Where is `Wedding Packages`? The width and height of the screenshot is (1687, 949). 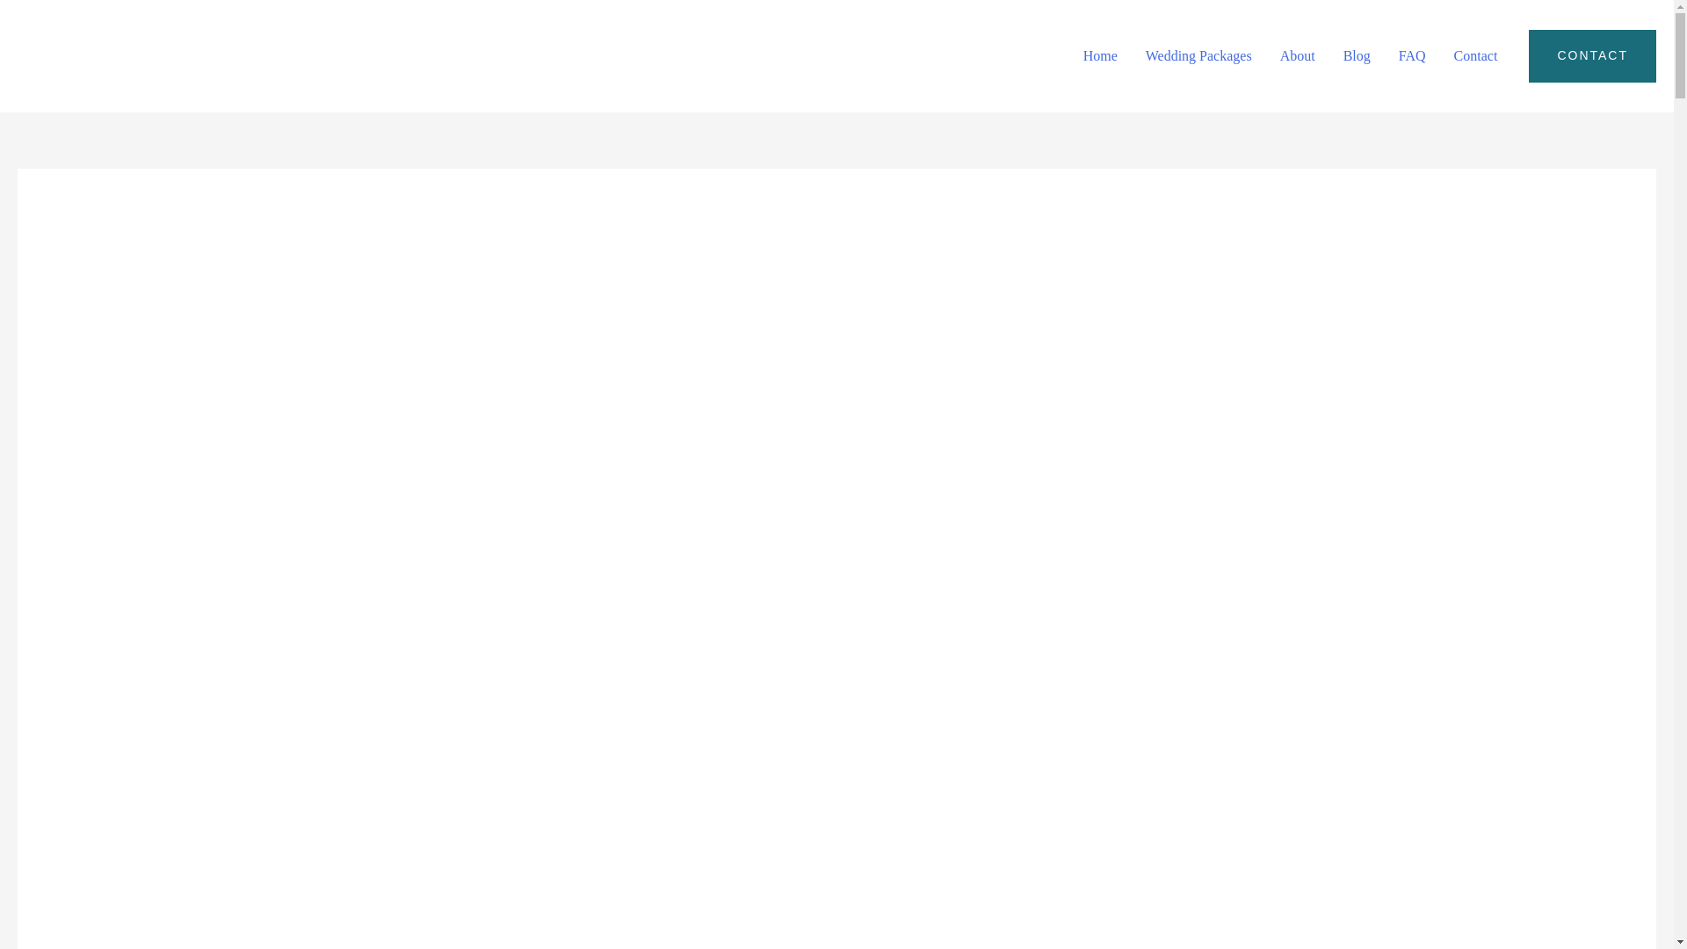 Wedding Packages is located at coordinates (1198, 56).